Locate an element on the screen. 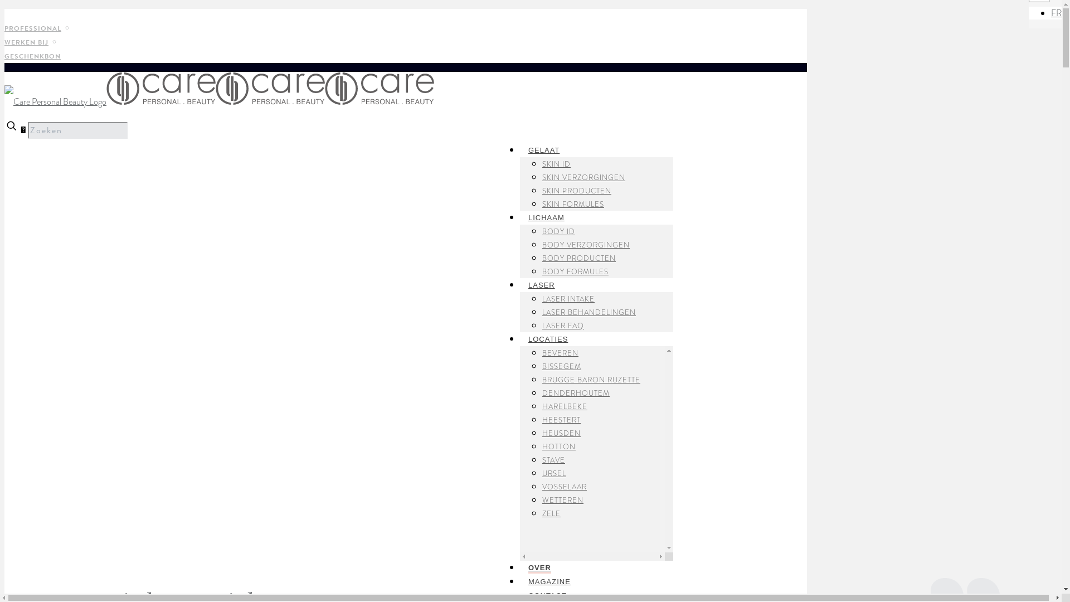  SKIN ID is located at coordinates (556, 164).